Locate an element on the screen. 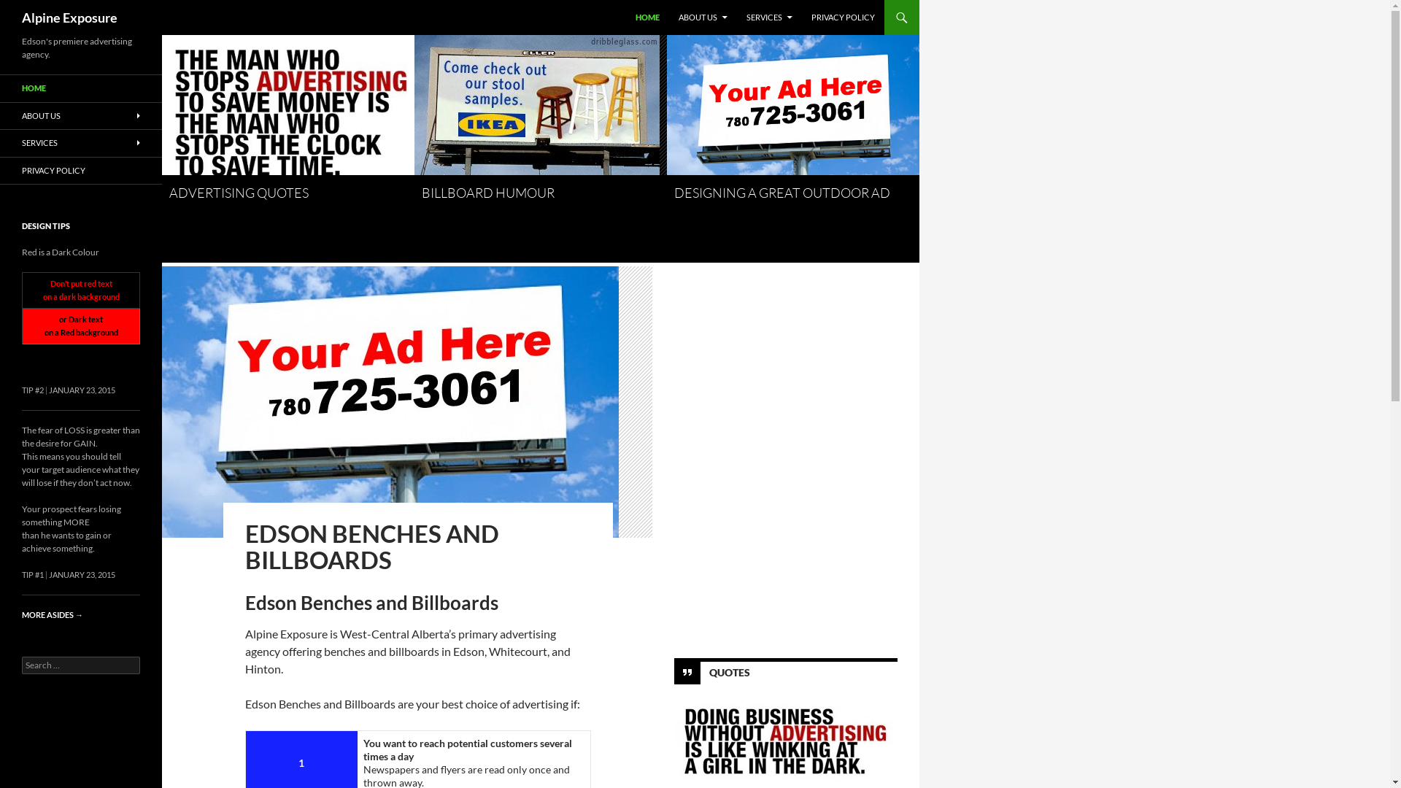  HOME is located at coordinates (648, 18).